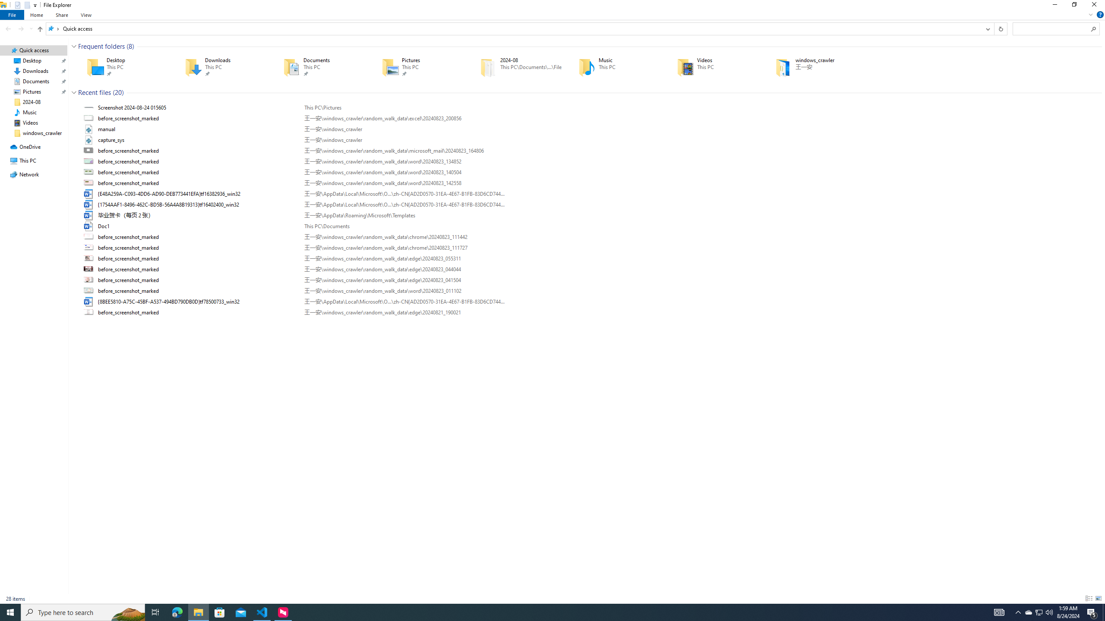 The width and height of the screenshot is (1105, 621). What do you see at coordinates (1089, 599) in the screenshot?
I see `Details` at bounding box center [1089, 599].